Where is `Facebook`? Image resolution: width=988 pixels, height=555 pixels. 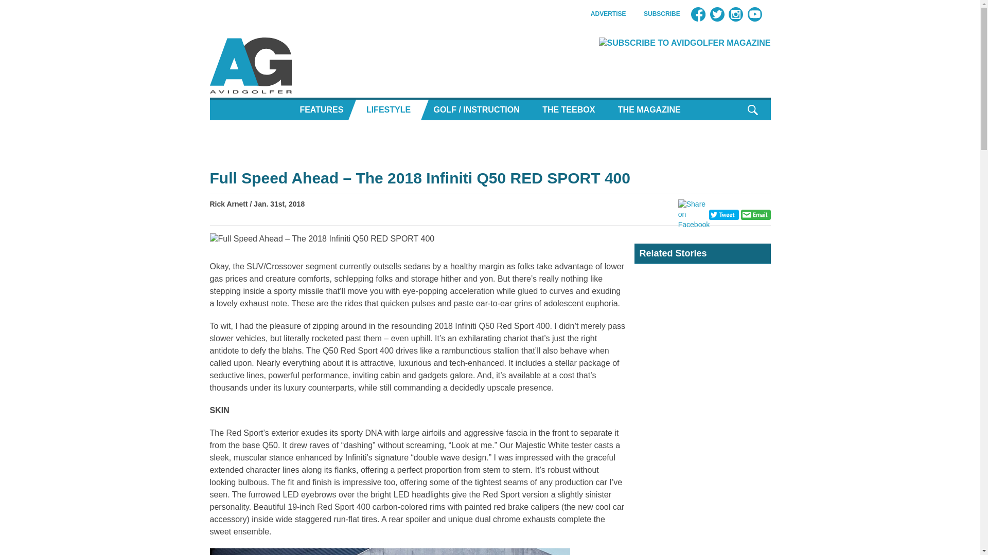 Facebook is located at coordinates (698, 14).